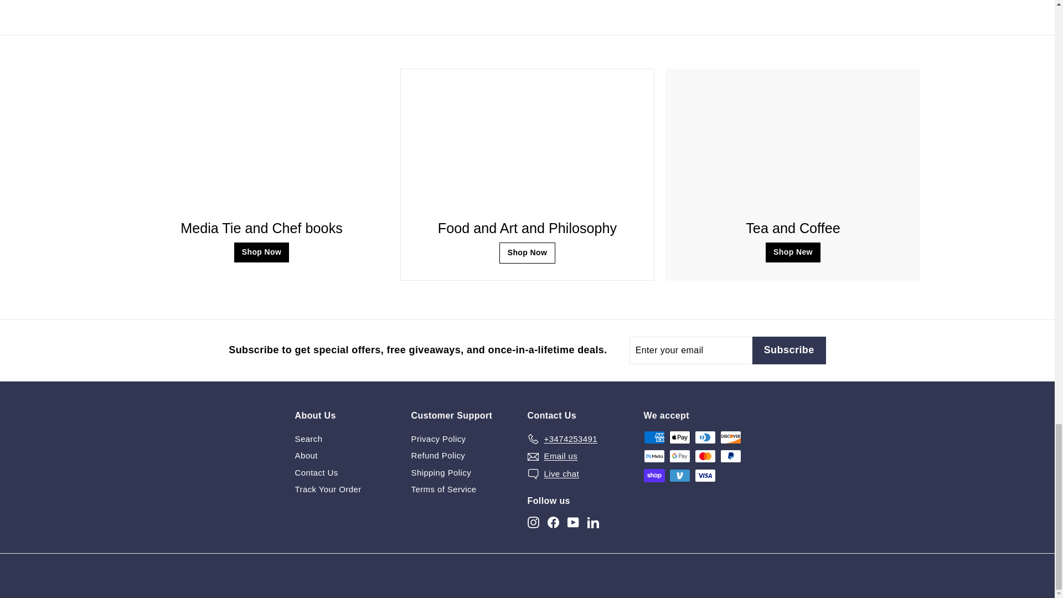  Describe the element at coordinates (730, 437) in the screenshot. I see `Discover` at that location.